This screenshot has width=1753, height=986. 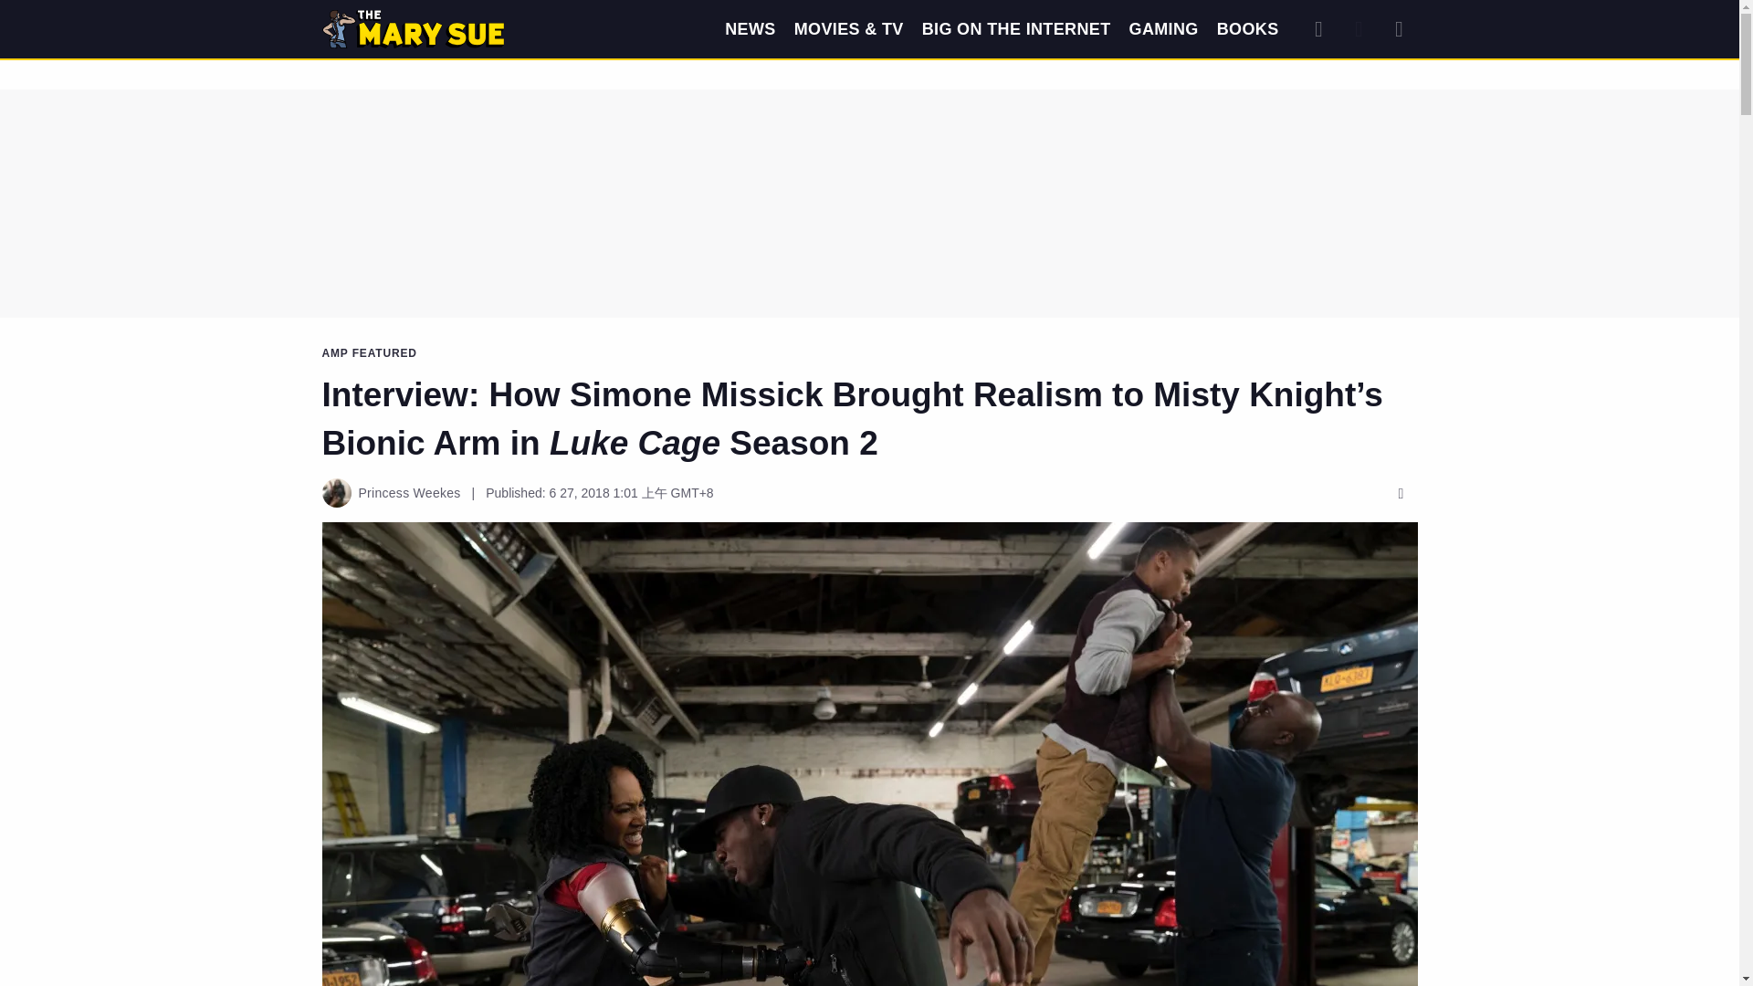 What do you see at coordinates (1016, 29) in the screenshot?
I see `BIG ON THE INTERNET` at bounding box center [1016, 29].